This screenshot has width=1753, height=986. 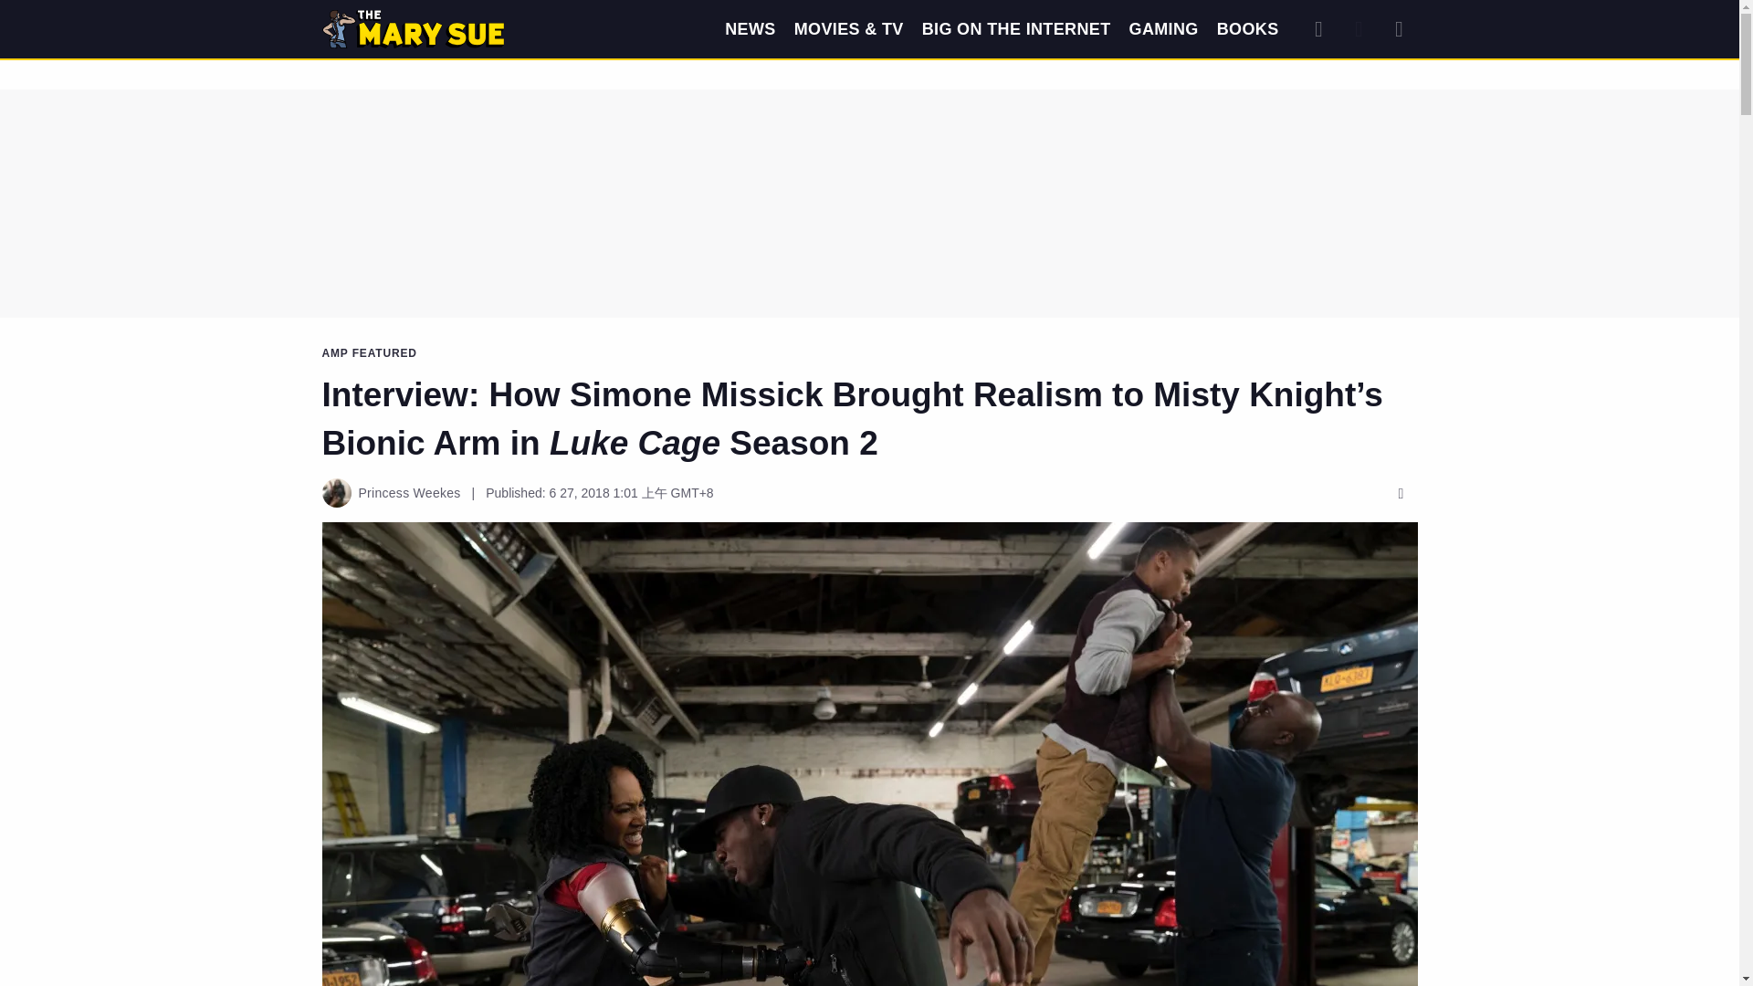 What do you see at coordinates (1016, 29) in the screenshot?
I see `BIG ON THE INTERNET` at bounding box center [1016, 29].